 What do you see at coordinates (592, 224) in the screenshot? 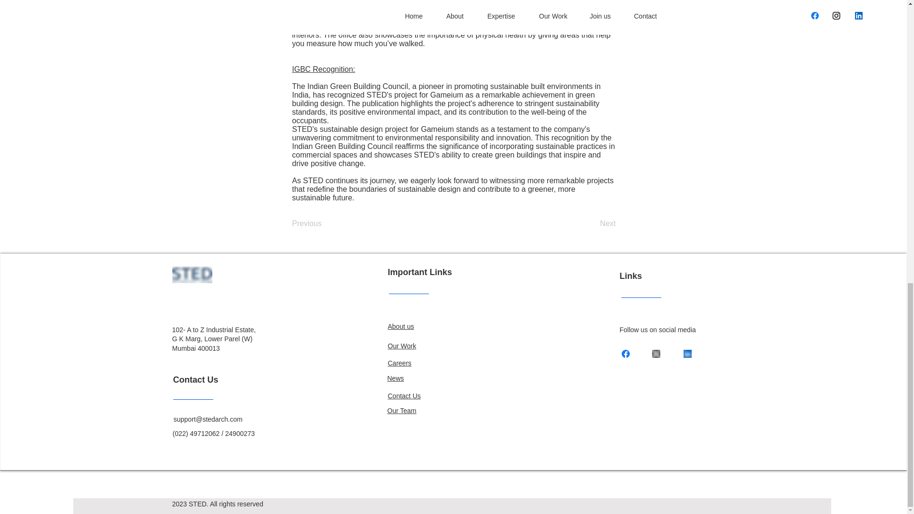
I see `Next` at bounding box center [592, 224].